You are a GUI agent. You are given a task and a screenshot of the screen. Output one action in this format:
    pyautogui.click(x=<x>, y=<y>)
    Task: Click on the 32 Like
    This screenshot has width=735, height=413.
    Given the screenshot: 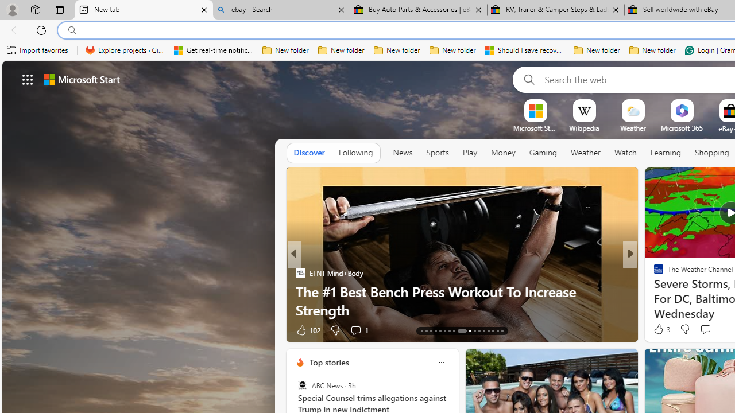 What is the action you would take?
    pyautogui.click(x=660, y=329)
    